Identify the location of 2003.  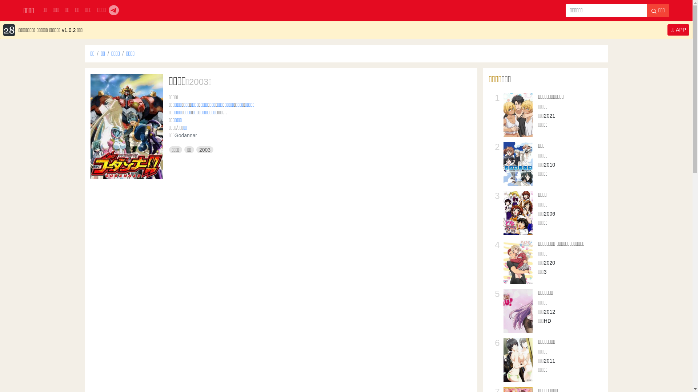
(198, 82).